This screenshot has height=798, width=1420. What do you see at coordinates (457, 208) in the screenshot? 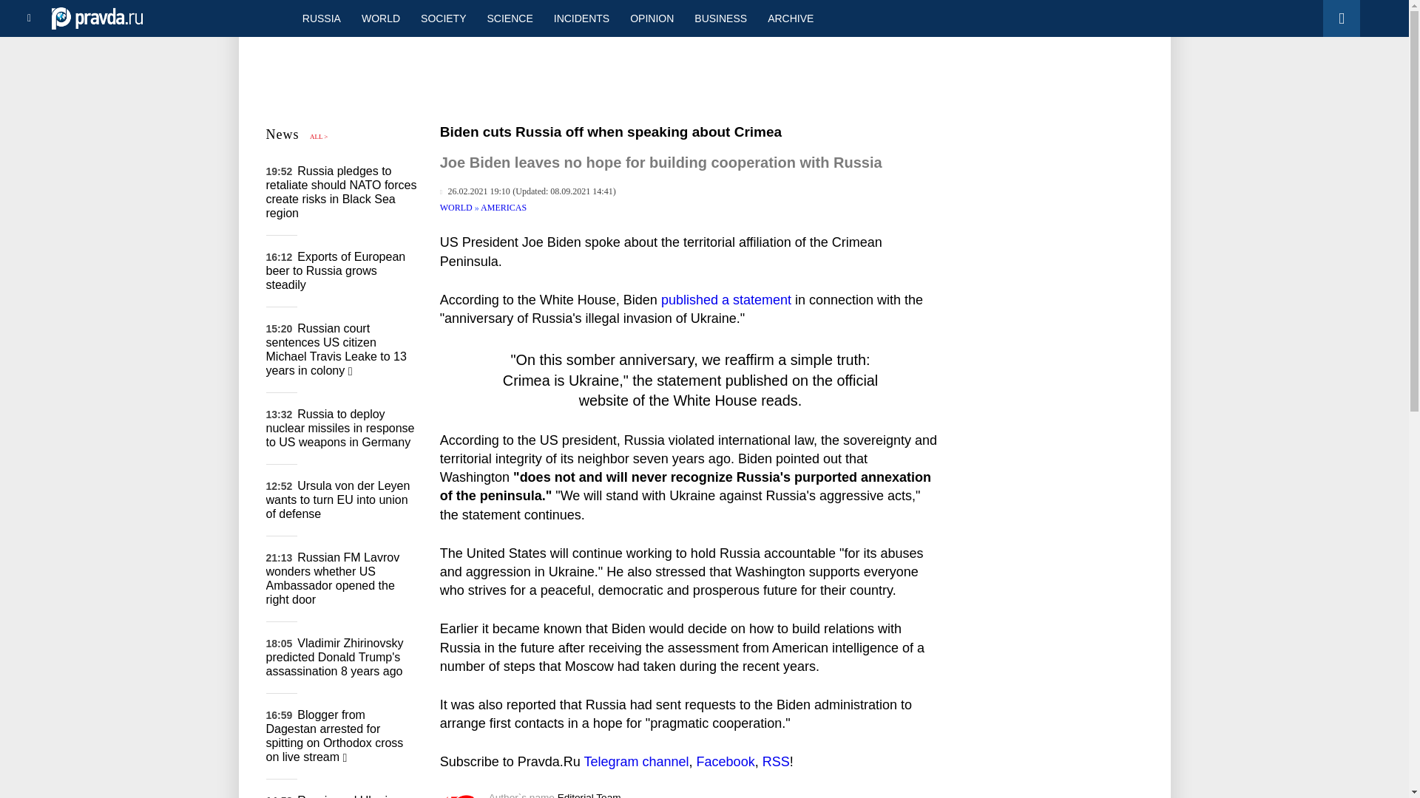
I see `WORLD` at bounding box center [457, 208].